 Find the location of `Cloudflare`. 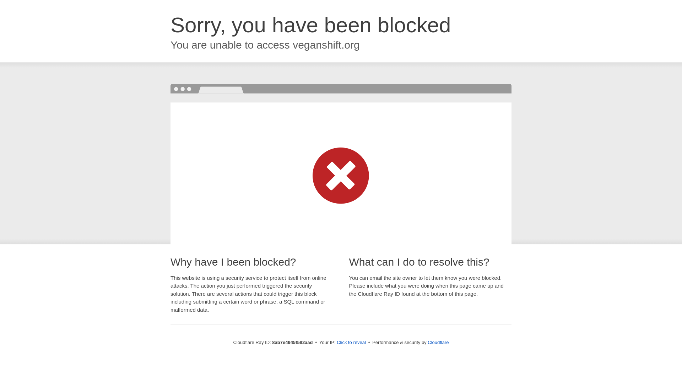

Cloudflare is located at coordinates (438, 342).